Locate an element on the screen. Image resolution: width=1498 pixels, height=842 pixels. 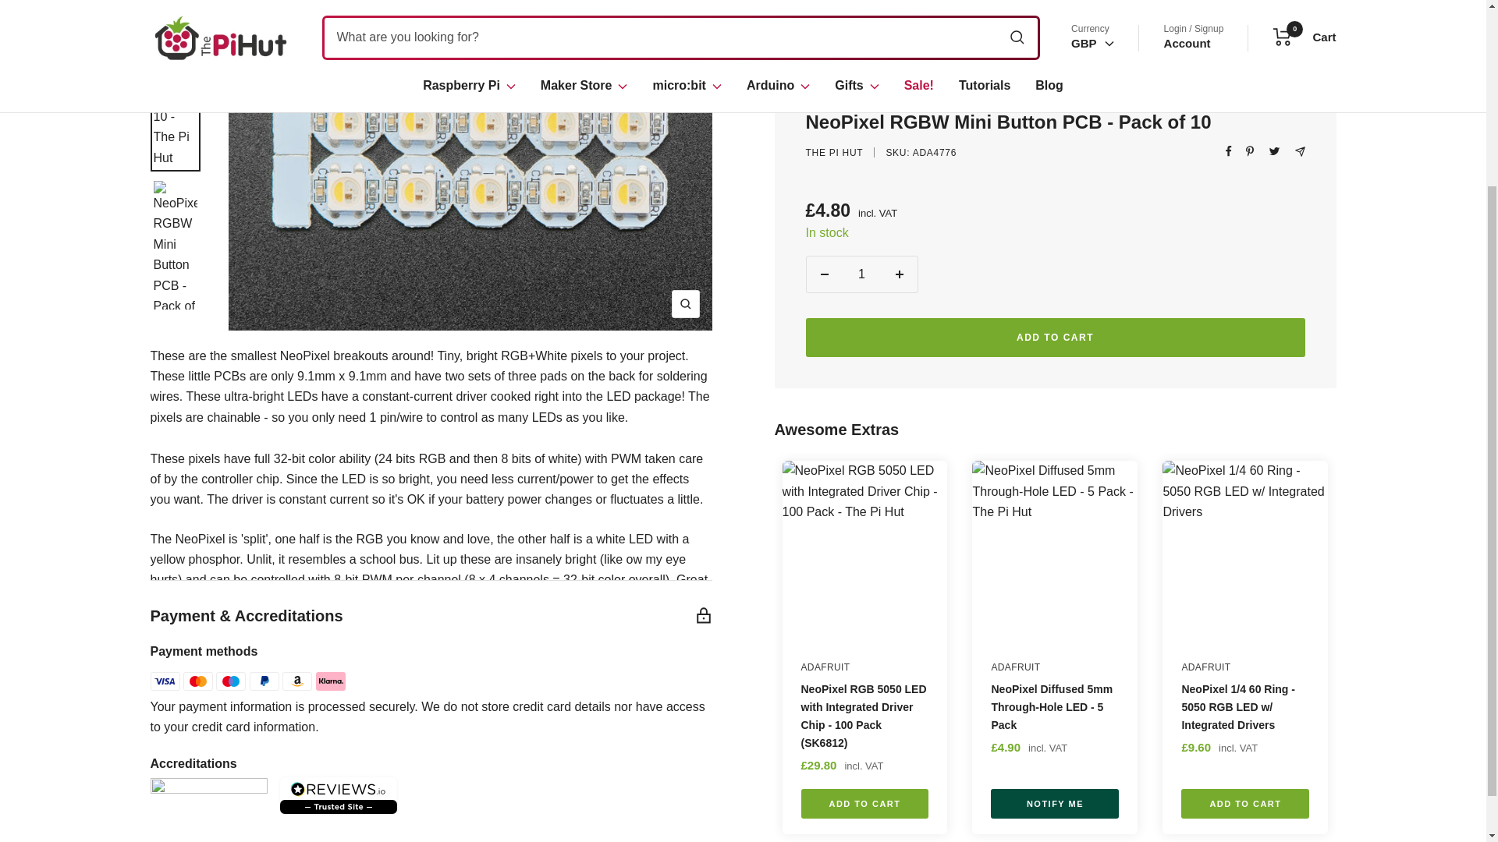
1 is located at coordinates (861, 162).